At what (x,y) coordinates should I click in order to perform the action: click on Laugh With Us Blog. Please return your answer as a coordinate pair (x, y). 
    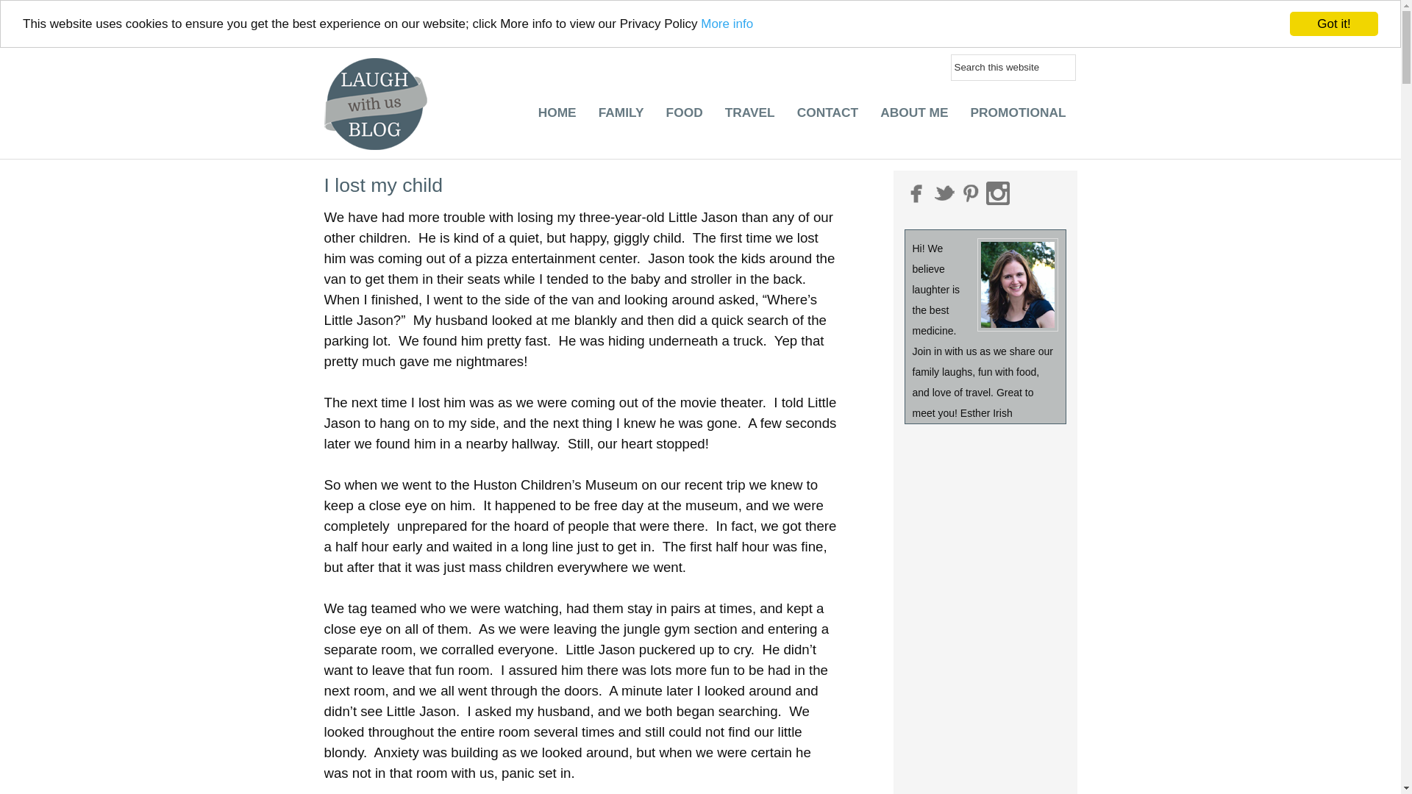
    Looking at the image, I should click on (378, 80).